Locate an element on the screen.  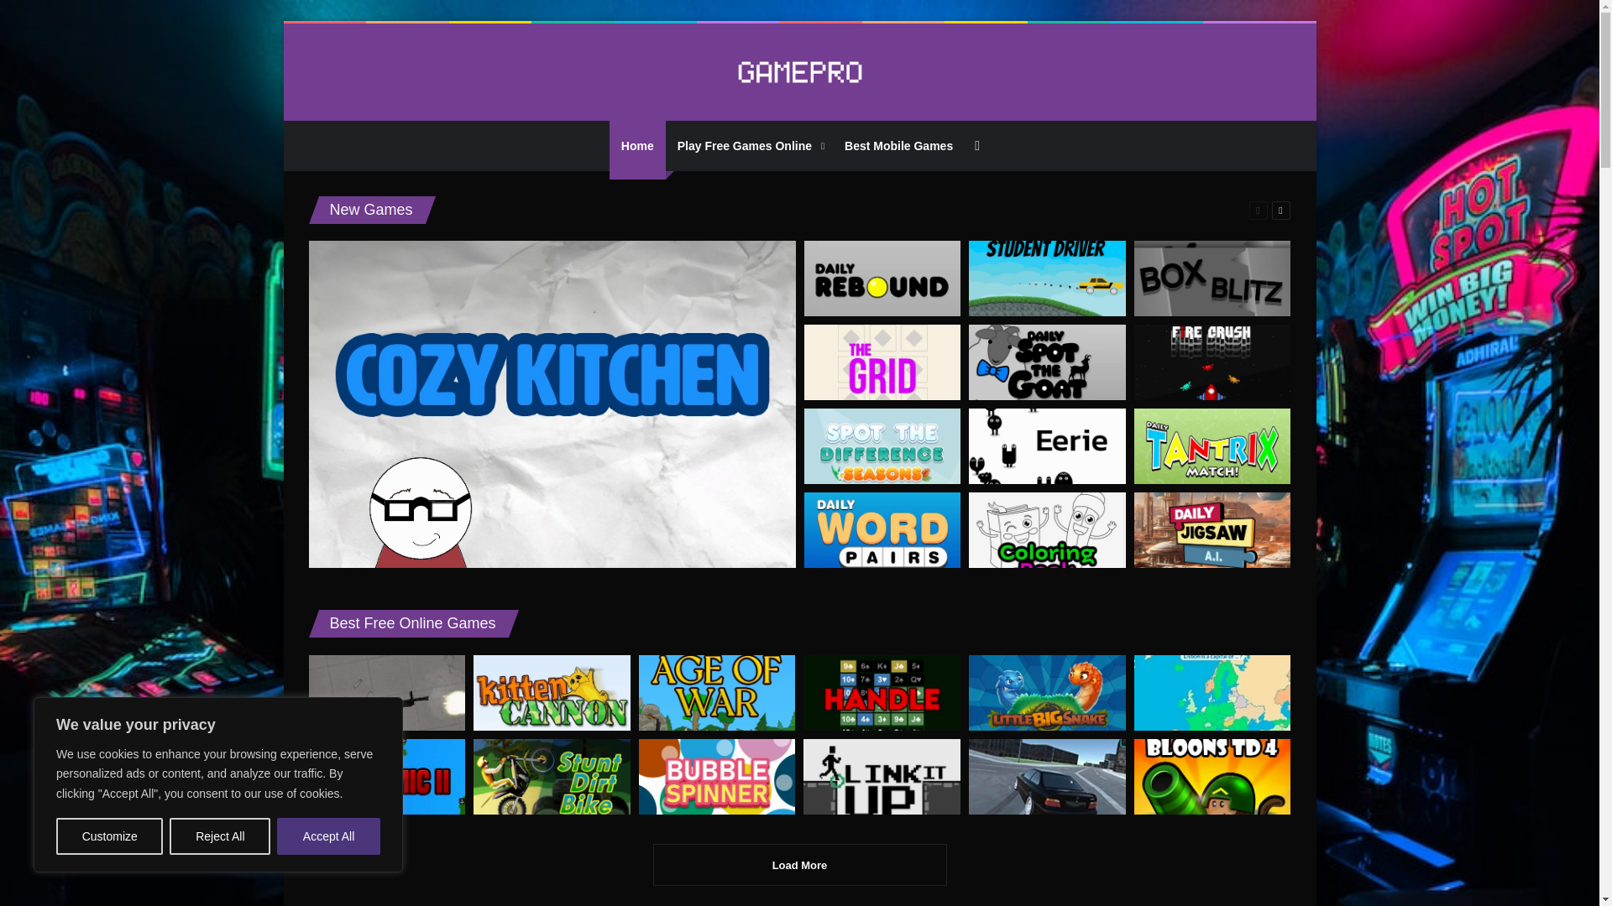
GameProGuides is located at coordinates (799, 72).